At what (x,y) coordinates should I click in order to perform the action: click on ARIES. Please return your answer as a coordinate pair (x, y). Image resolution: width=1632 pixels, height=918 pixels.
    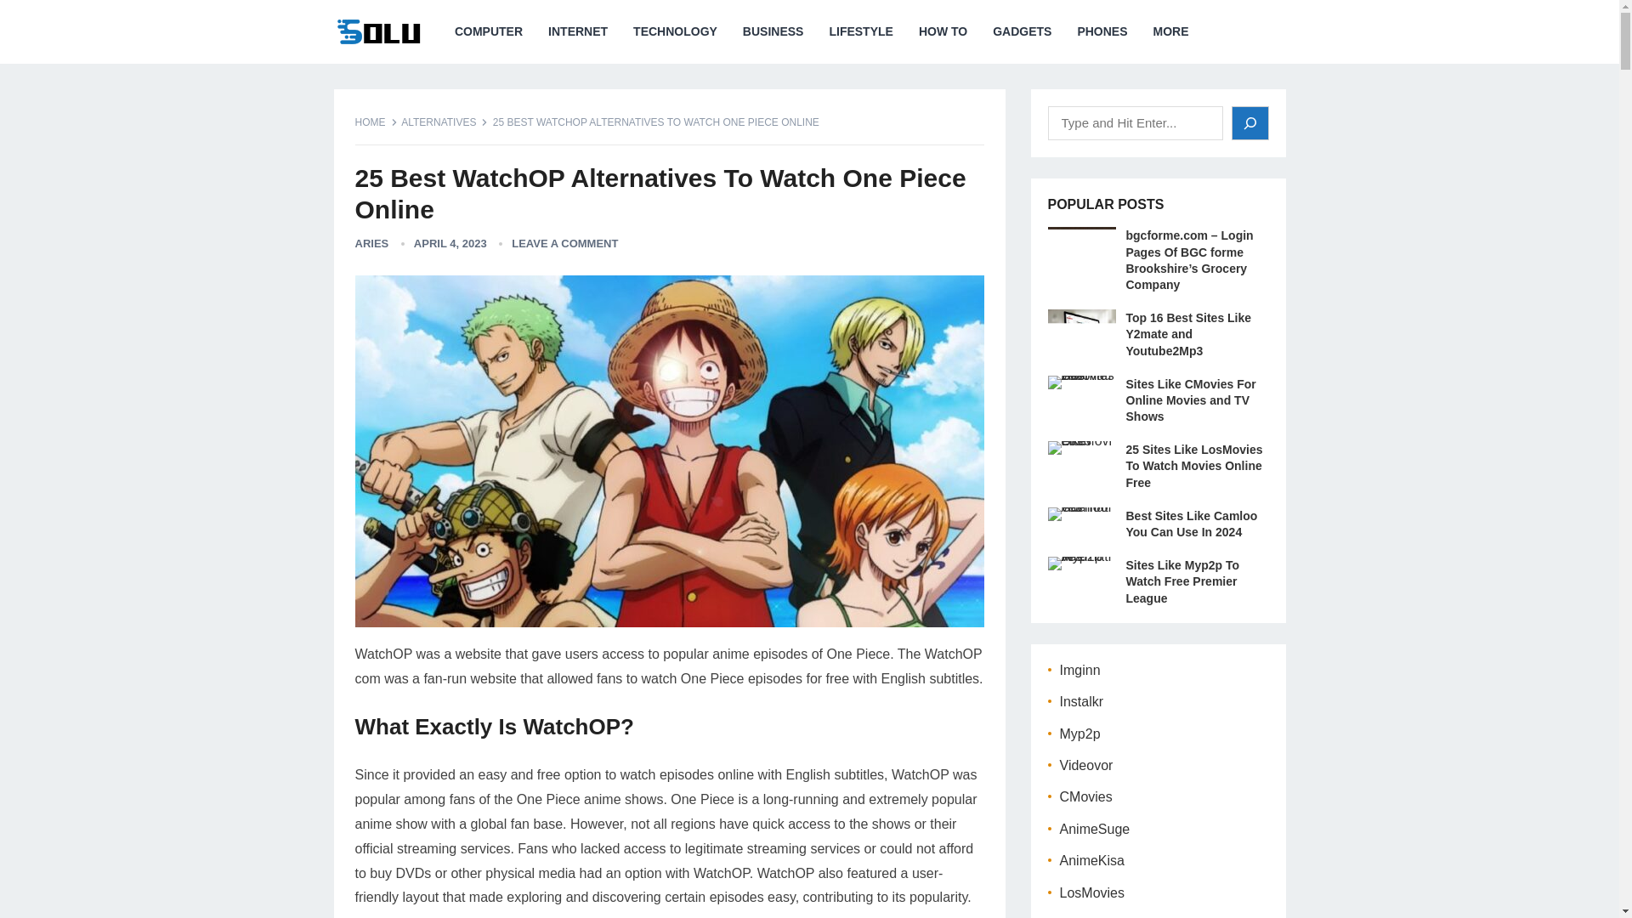
    Looking at the image, I should click on (372, 243).